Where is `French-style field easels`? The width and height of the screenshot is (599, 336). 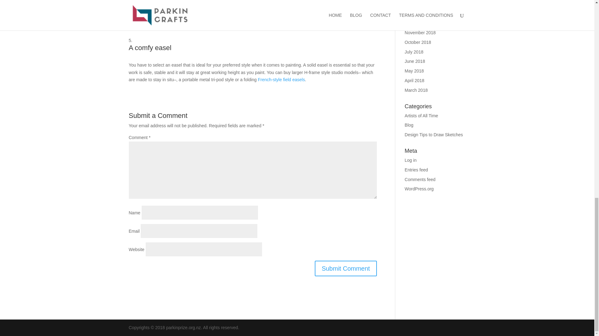 French-style field easels is located at coordinates (281, 80).